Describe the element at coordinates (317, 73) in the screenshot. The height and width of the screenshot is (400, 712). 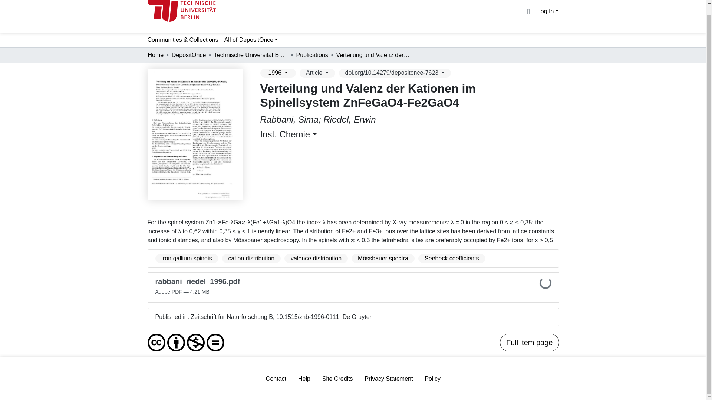
I see `Article` at that location.